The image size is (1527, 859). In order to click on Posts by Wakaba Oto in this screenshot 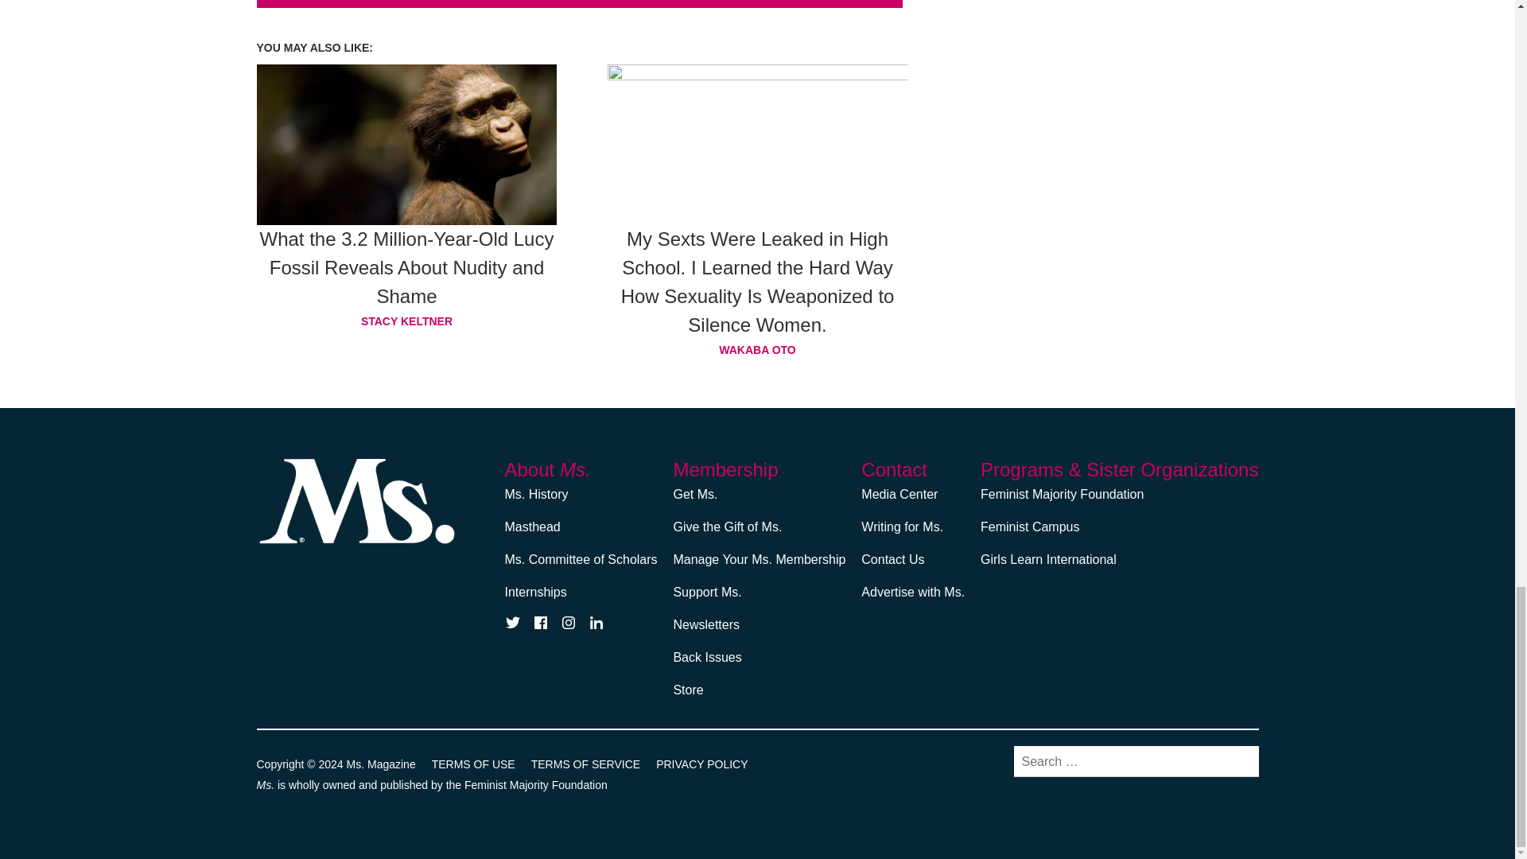, I will do `click(758, 349)`.